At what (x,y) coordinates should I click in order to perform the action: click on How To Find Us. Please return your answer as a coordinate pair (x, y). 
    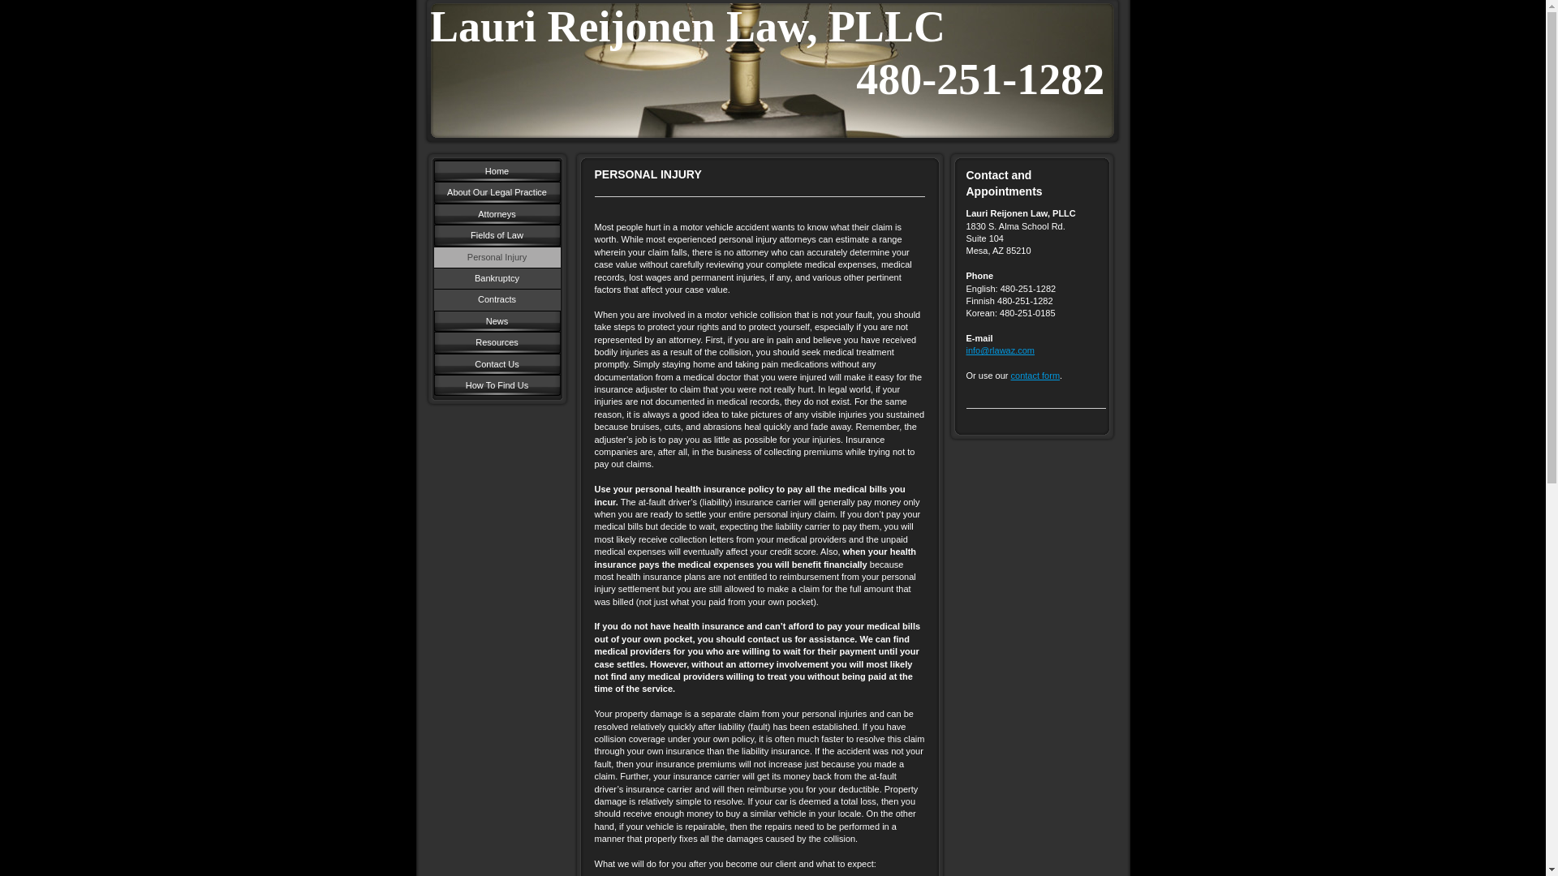
    Looking at the image, I should click on (496, 385).